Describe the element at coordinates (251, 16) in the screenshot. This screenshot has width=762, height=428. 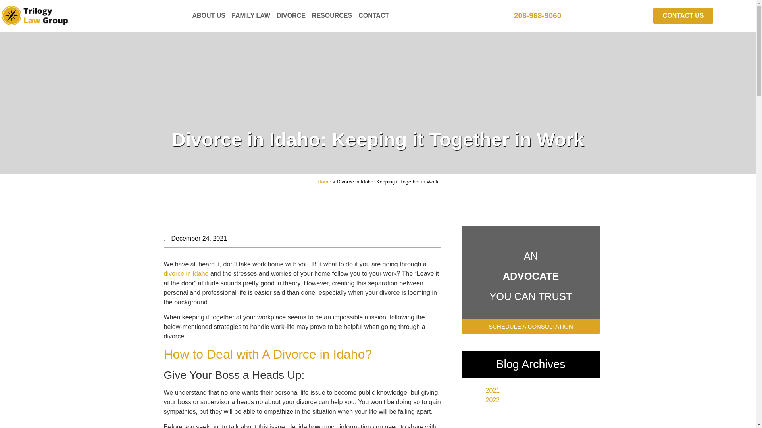
I see `FAMILY LAW` at that location.